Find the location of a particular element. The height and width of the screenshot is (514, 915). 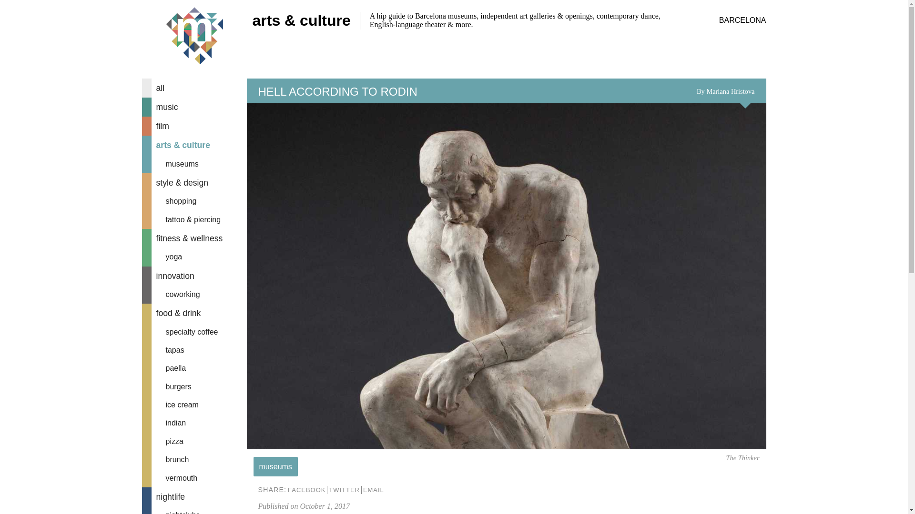

museums is located at coordinates (194, 164).